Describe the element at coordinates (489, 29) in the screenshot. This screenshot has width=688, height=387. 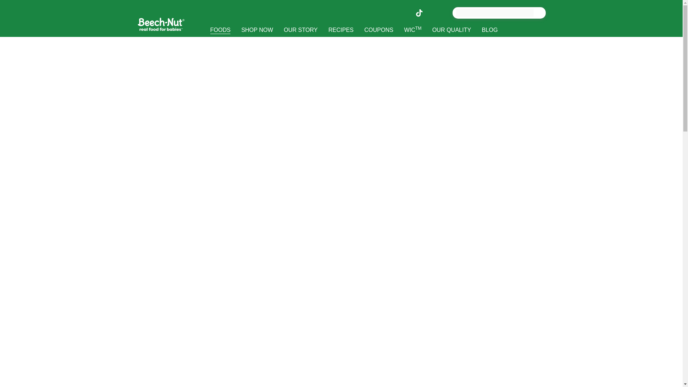
I see `BLOG` at that location.